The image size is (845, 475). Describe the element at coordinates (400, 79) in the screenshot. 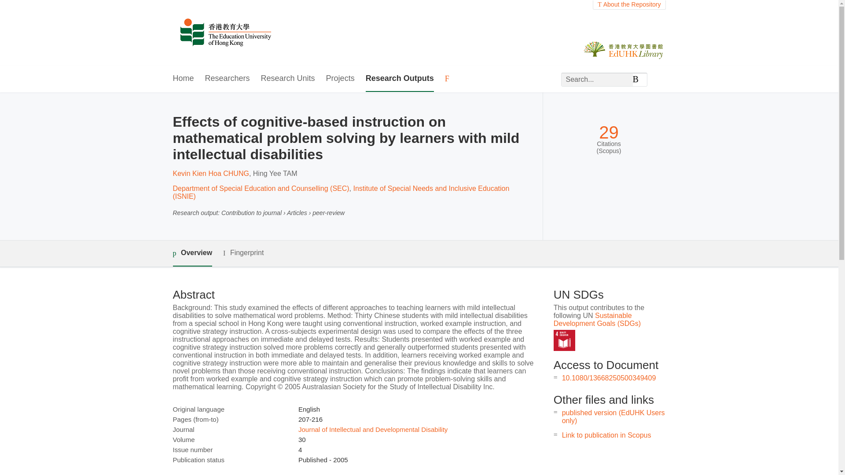

I see `Research Outputs` at that location.